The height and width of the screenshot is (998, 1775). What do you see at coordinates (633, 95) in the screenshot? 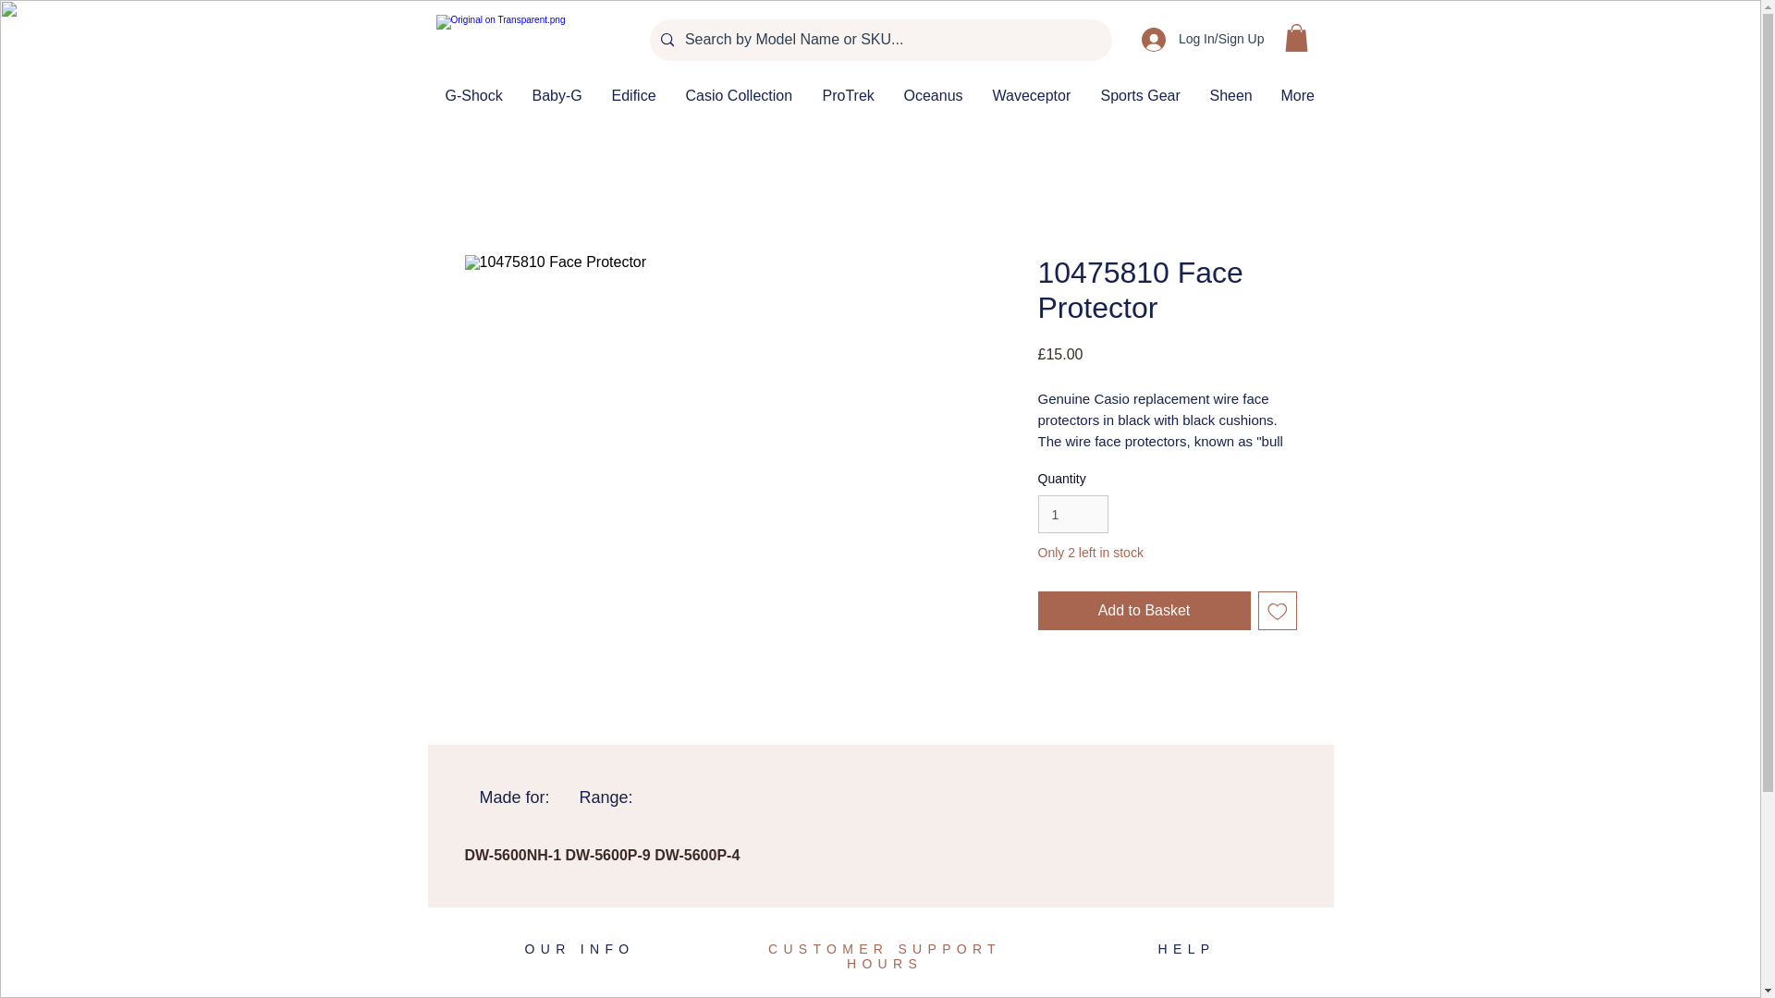
I see `Edifice` at bounding box center [633, 95].